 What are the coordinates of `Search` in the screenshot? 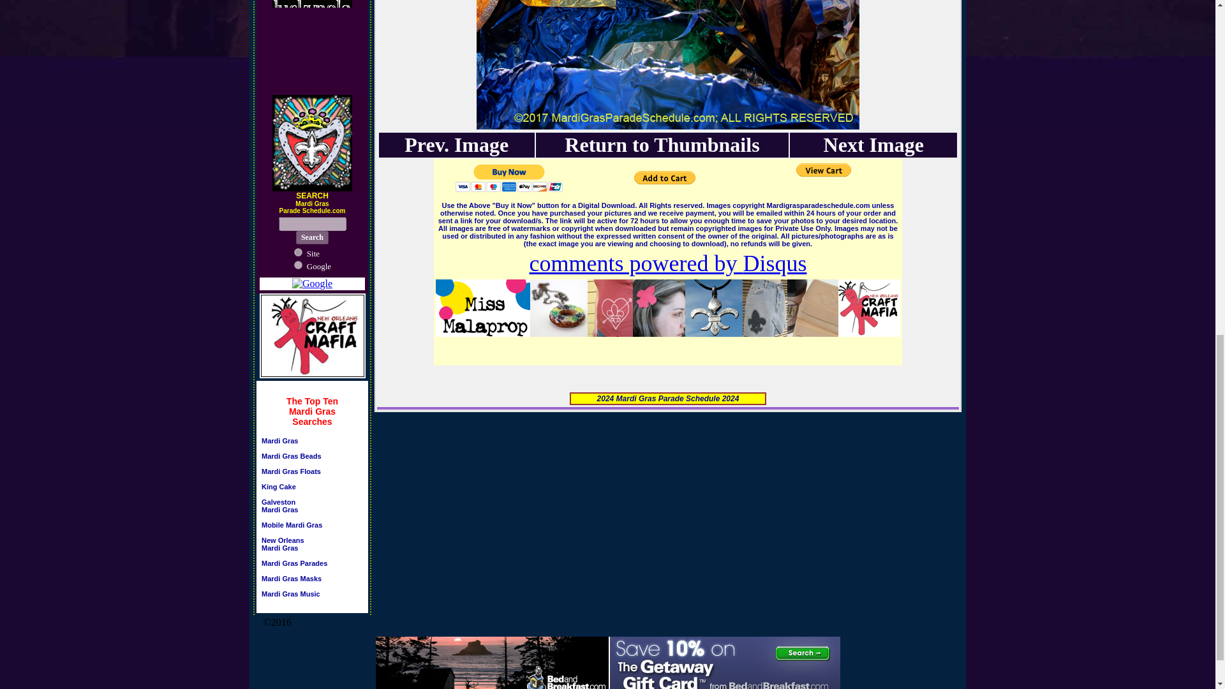 It's located at (298, 251).